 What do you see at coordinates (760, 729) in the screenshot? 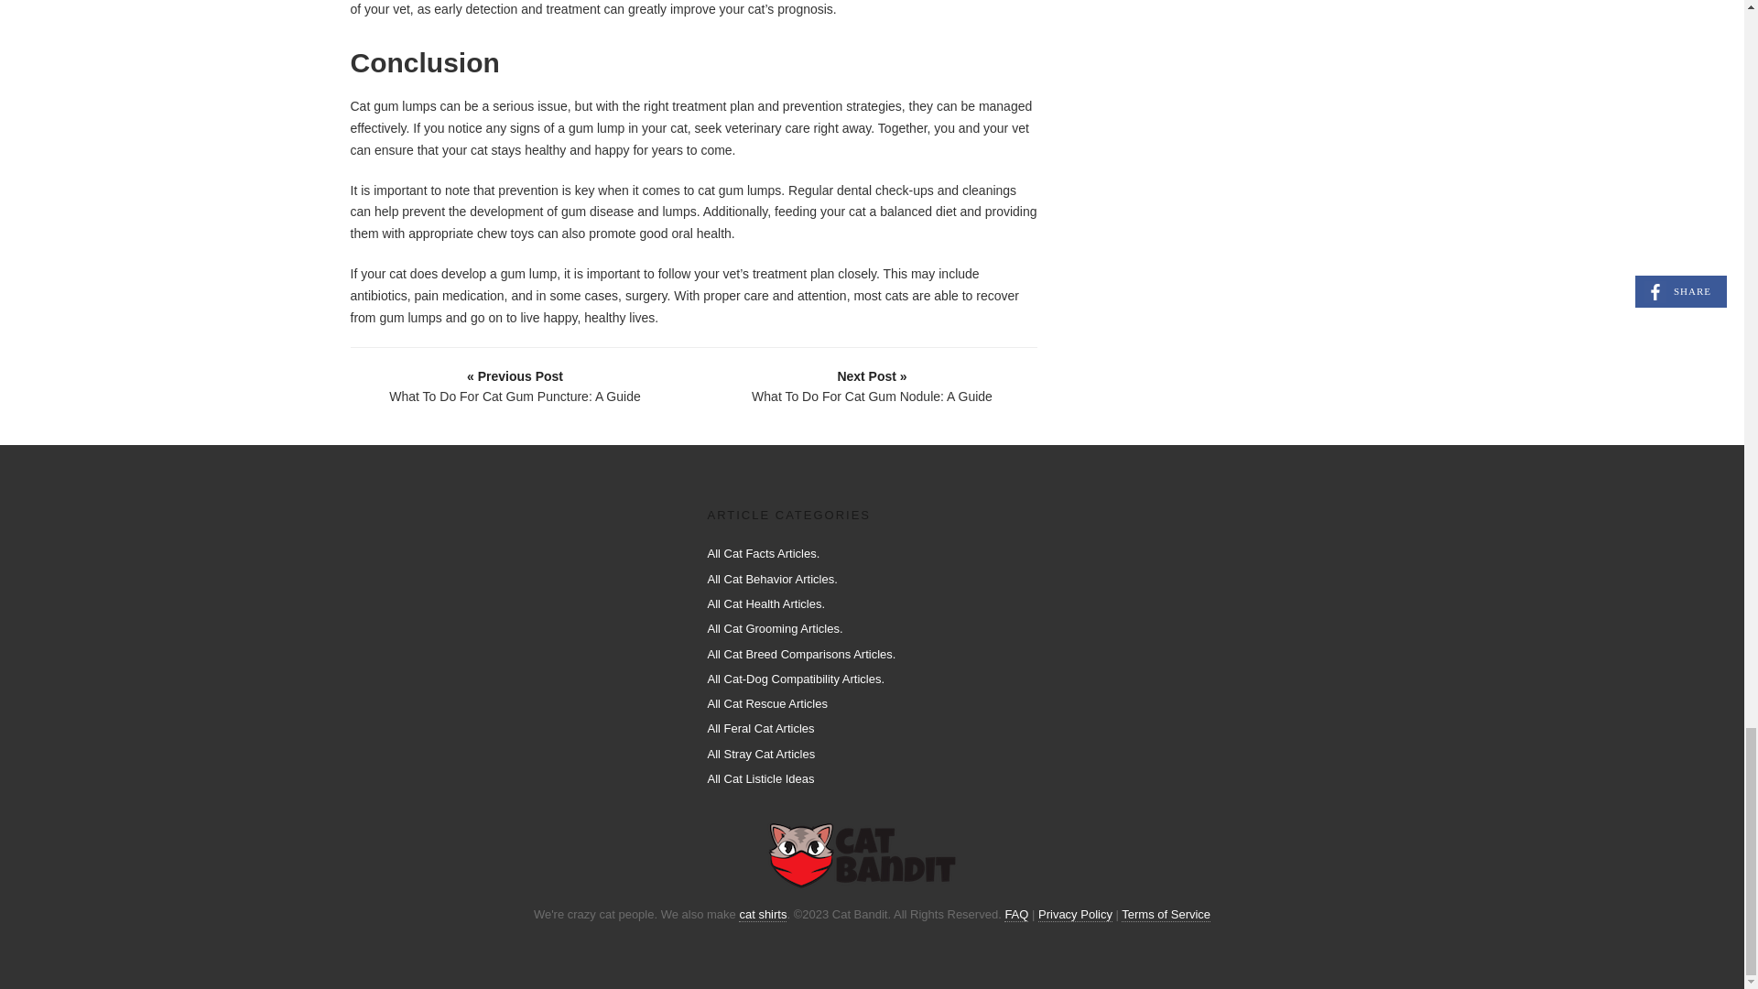
I see `All Feral Cat Articles` at bounding box center [760, 729].